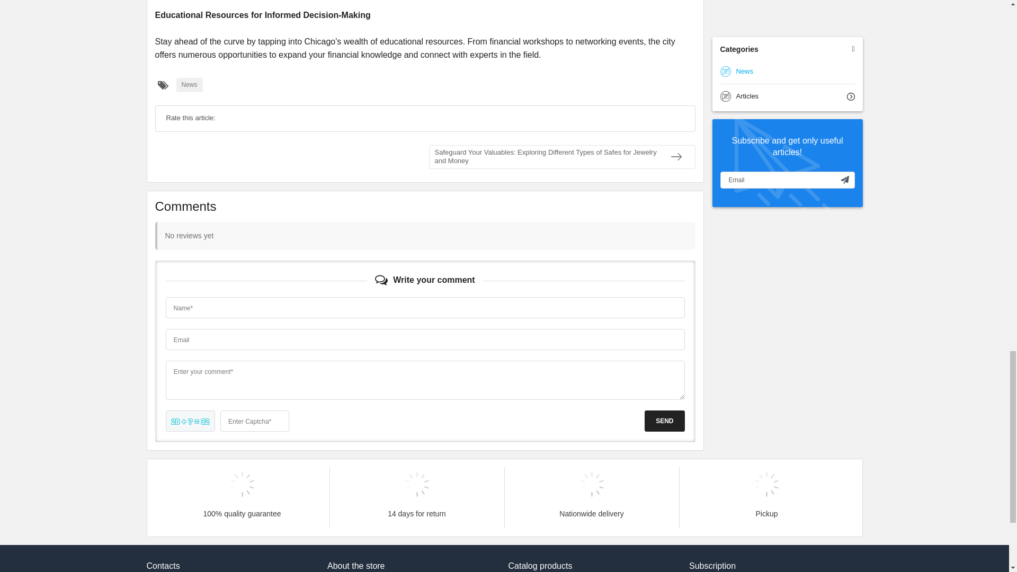 This screenshot has width=1017, height=572. What do you see at coordinates (591, 484) in the screenshot?
I see `Nationwide delivery` at bounding box center [591, 484].